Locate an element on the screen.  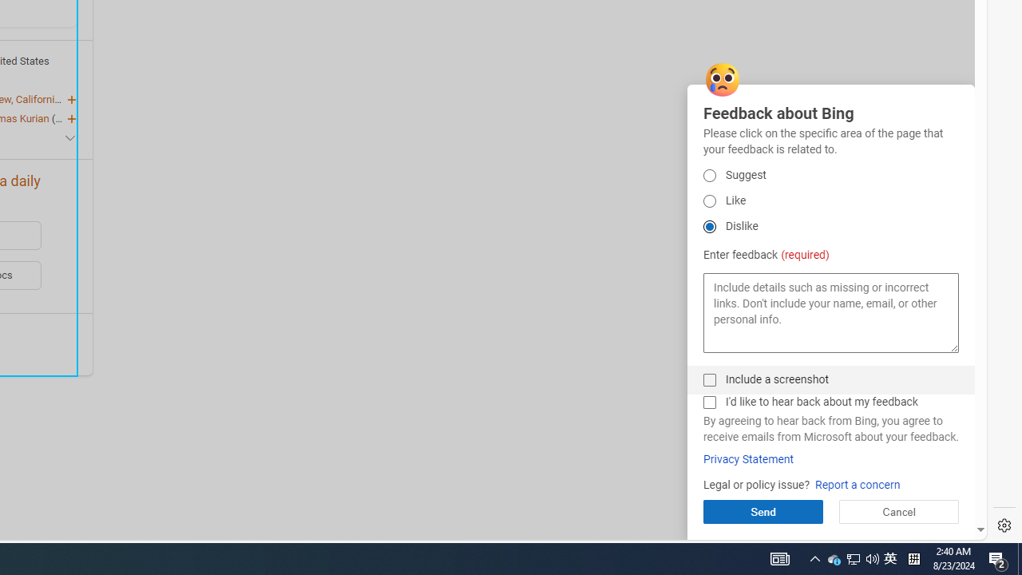
Send is located at coordinates (763, 511).